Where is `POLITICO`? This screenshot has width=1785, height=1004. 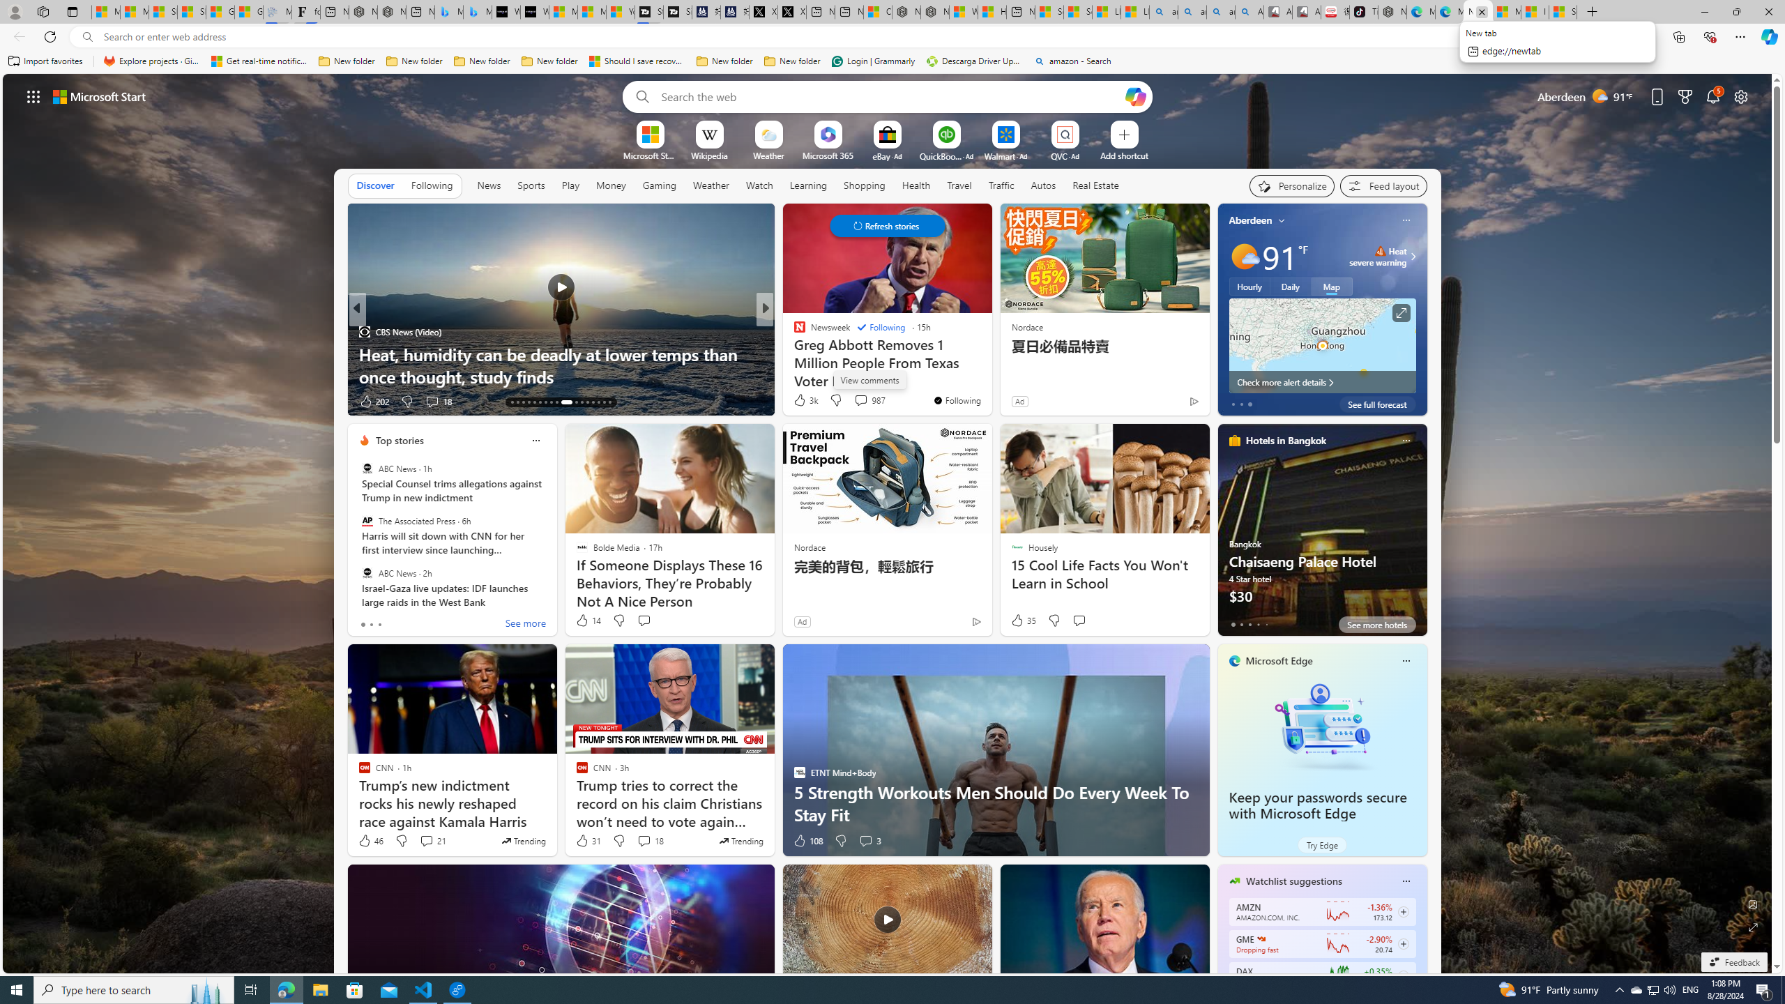
POLITICO is located at coordinates (793, 332).